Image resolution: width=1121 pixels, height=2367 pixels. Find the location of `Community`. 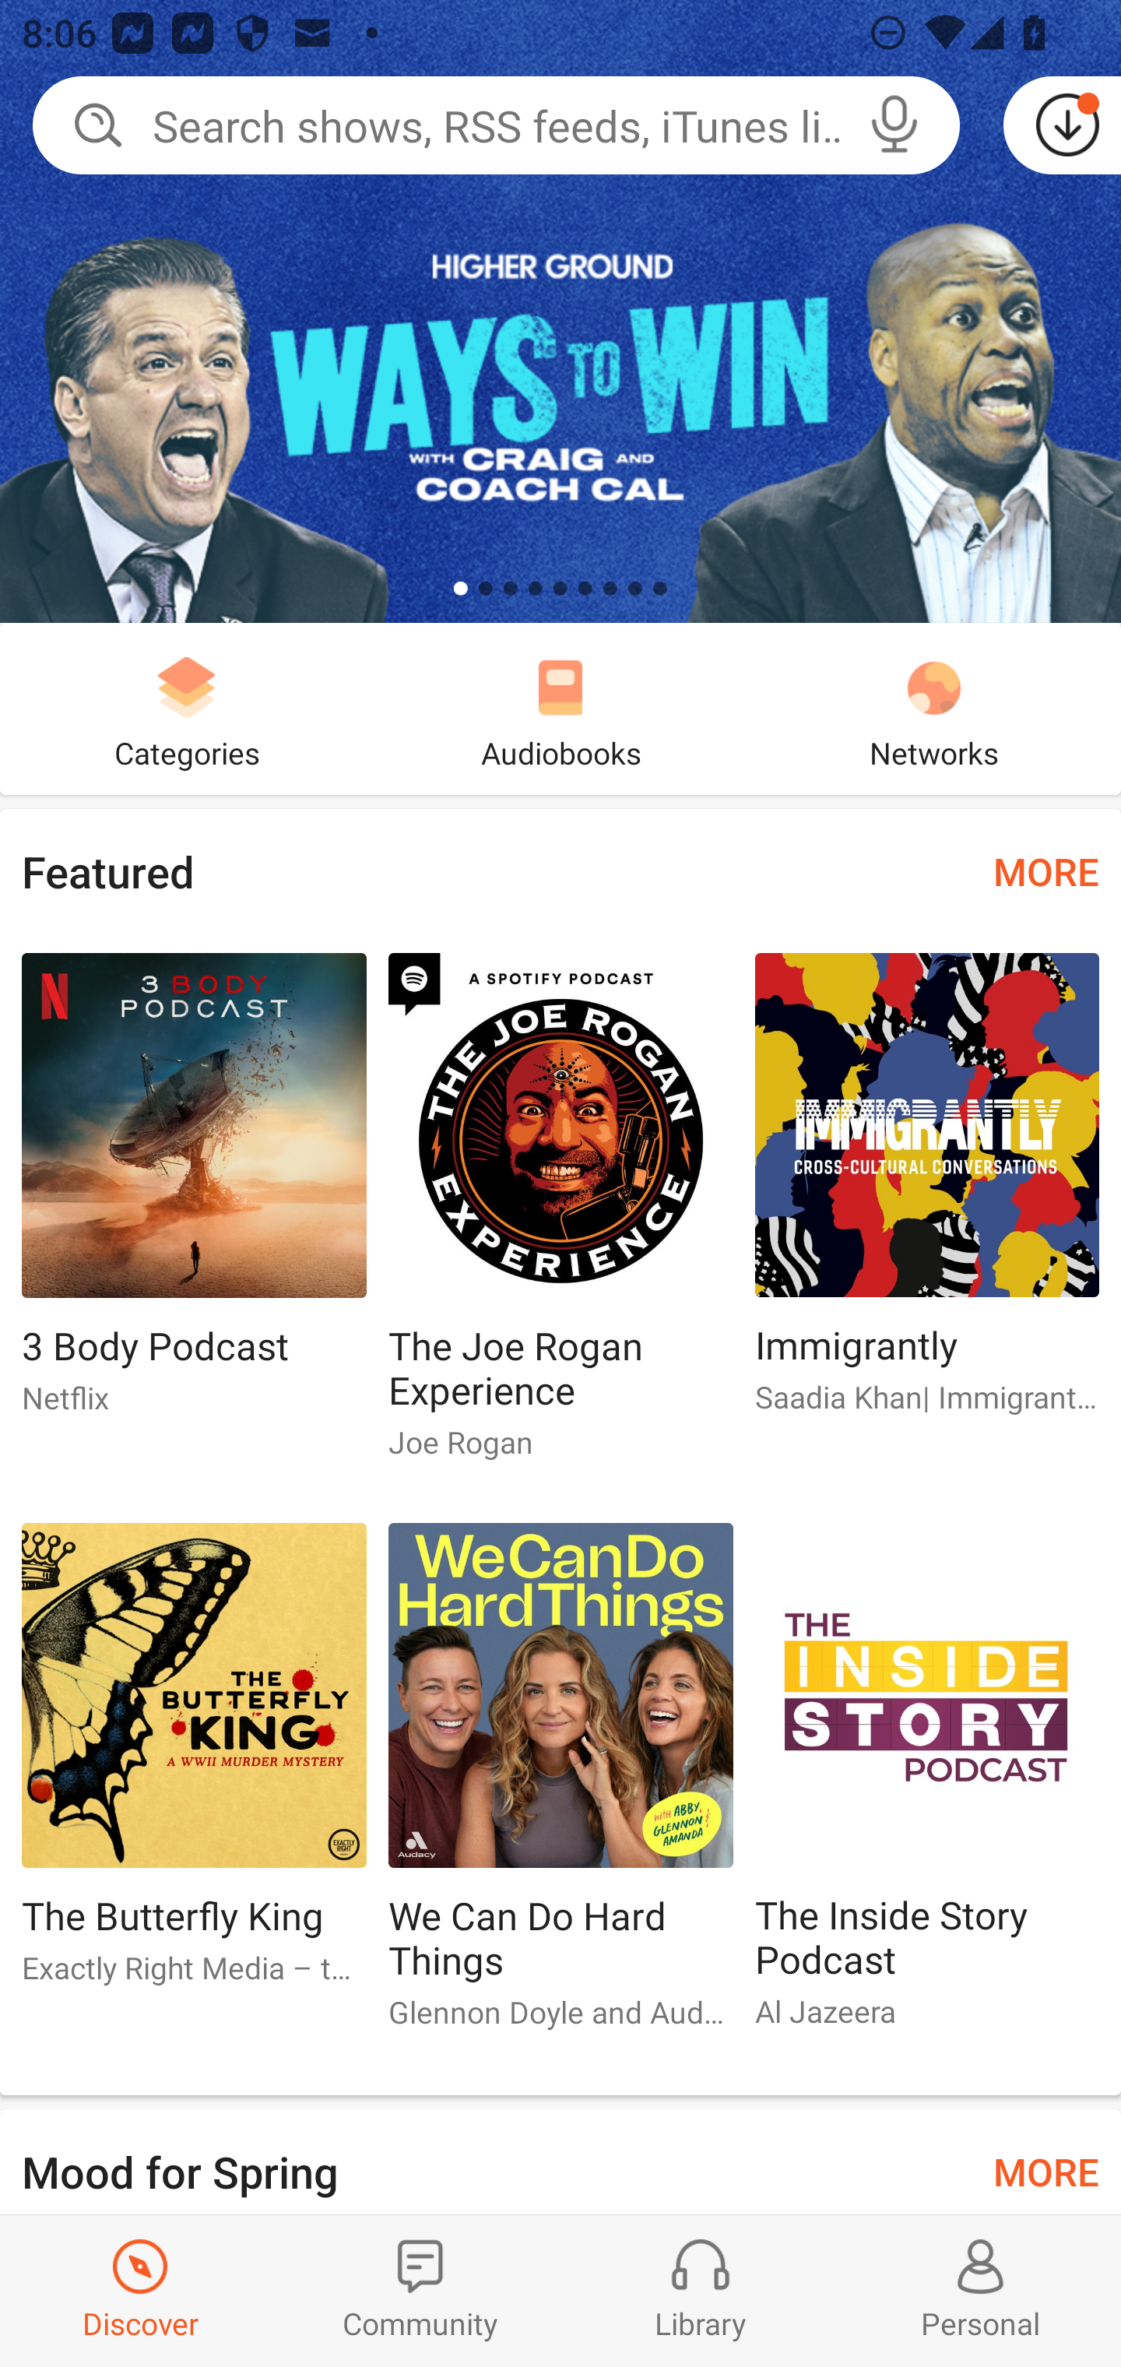

Community is located at coordinates (420, 2291).